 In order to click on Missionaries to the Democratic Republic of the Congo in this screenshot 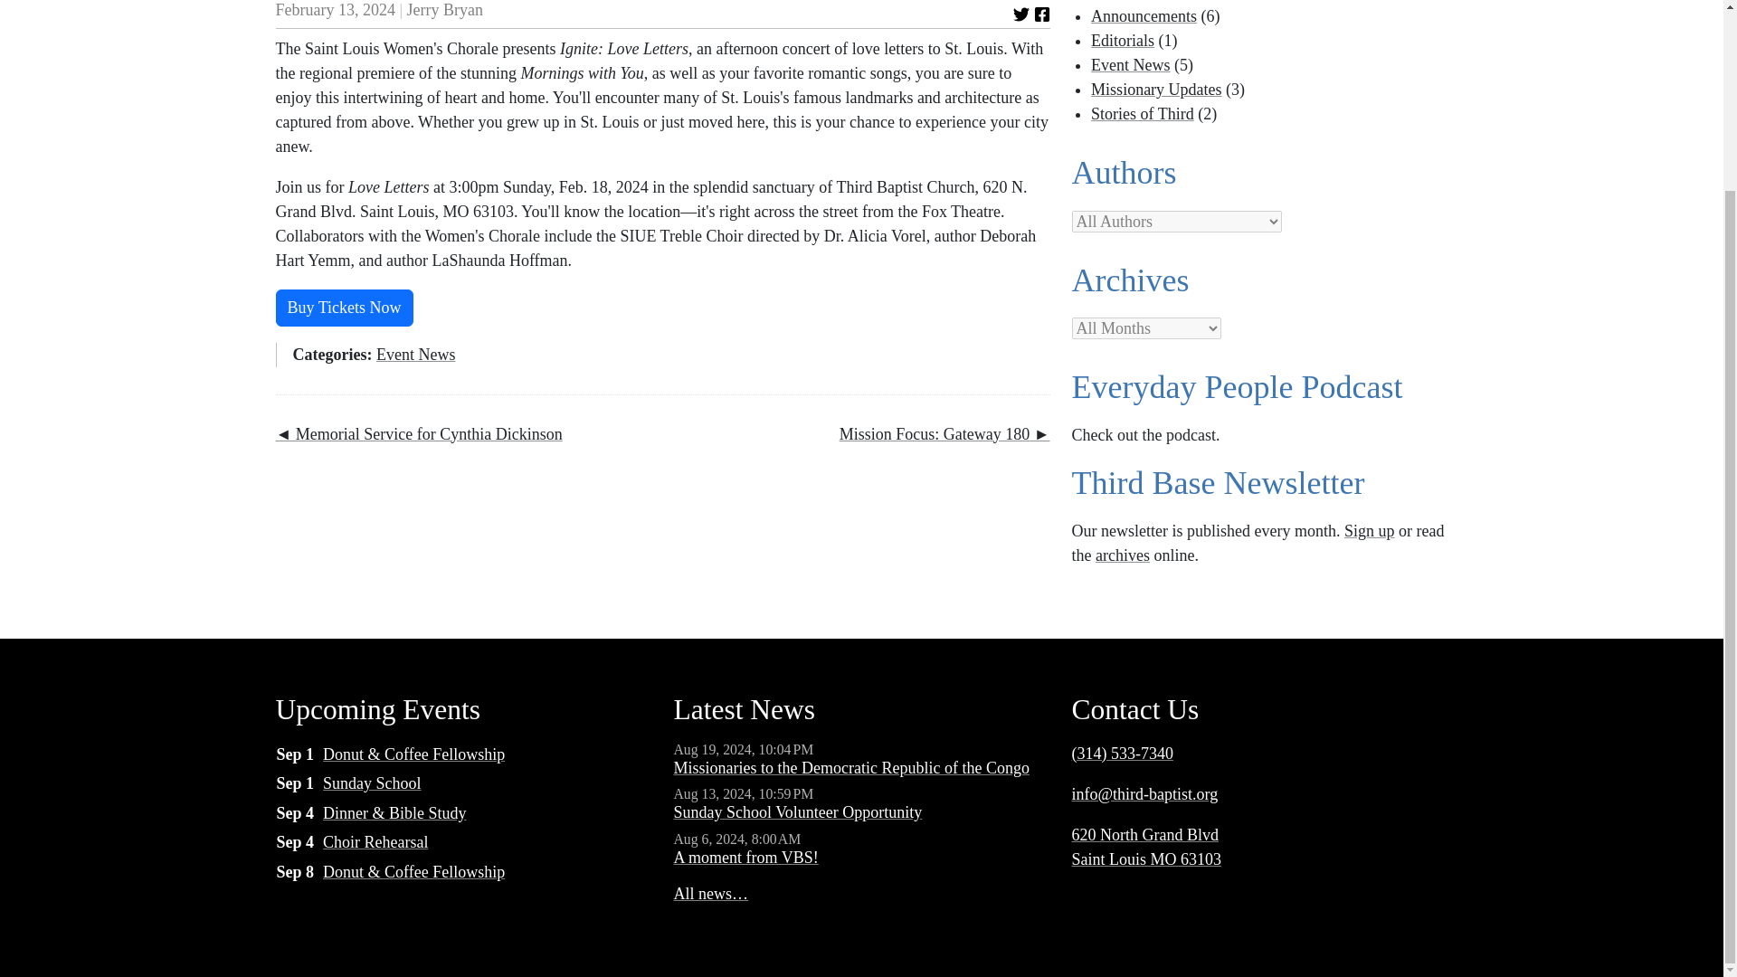, I will do `click(850, 767)`.